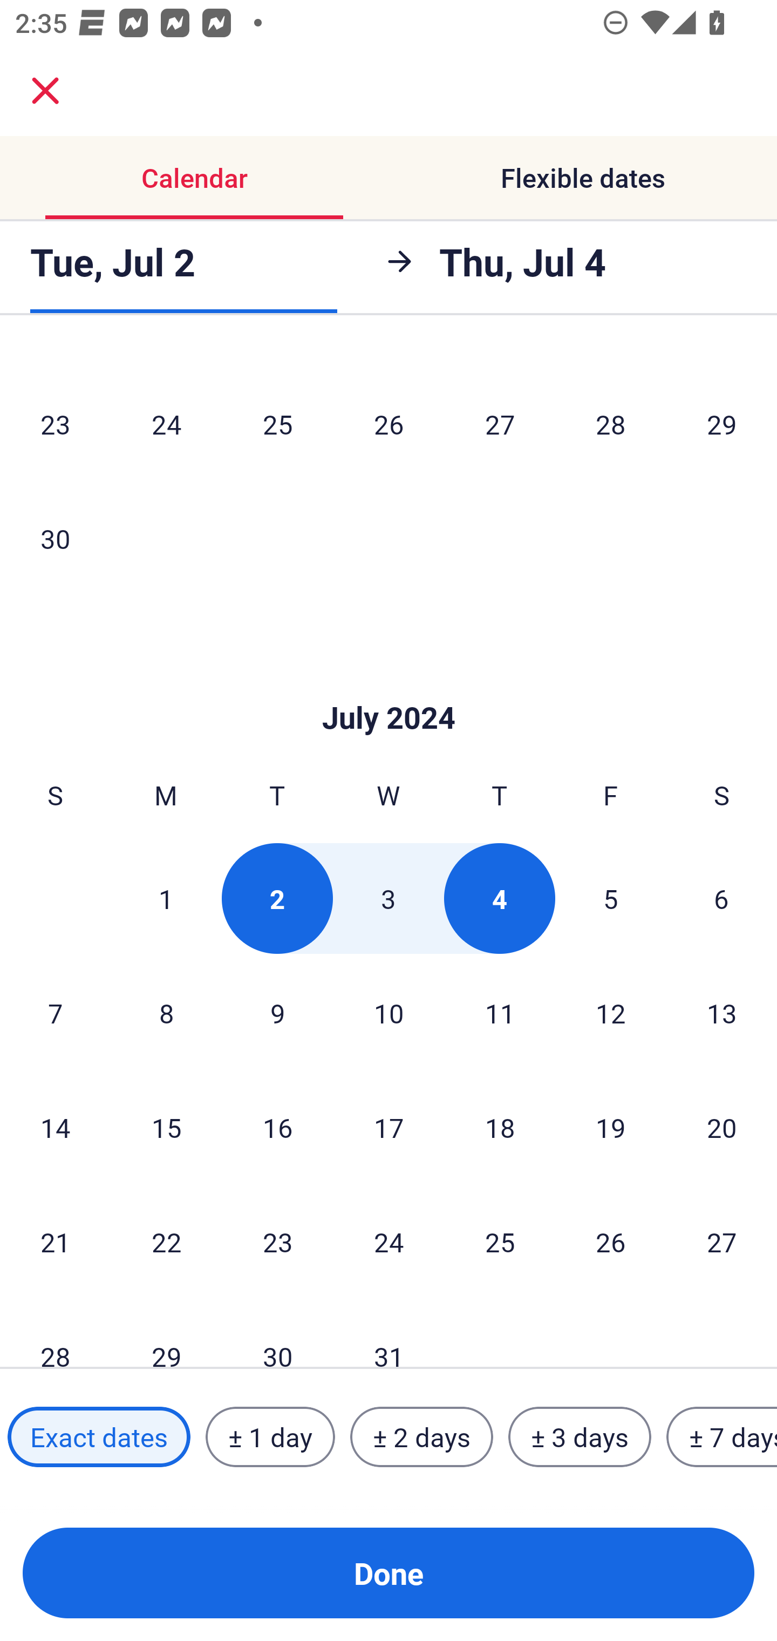 This screenshot has width=777, height=1641. What do you see at coordinates (722, 1127) in the screenshot?
I see `20 Saturday, July 20, 2024` at bounding box center [722, 1127].